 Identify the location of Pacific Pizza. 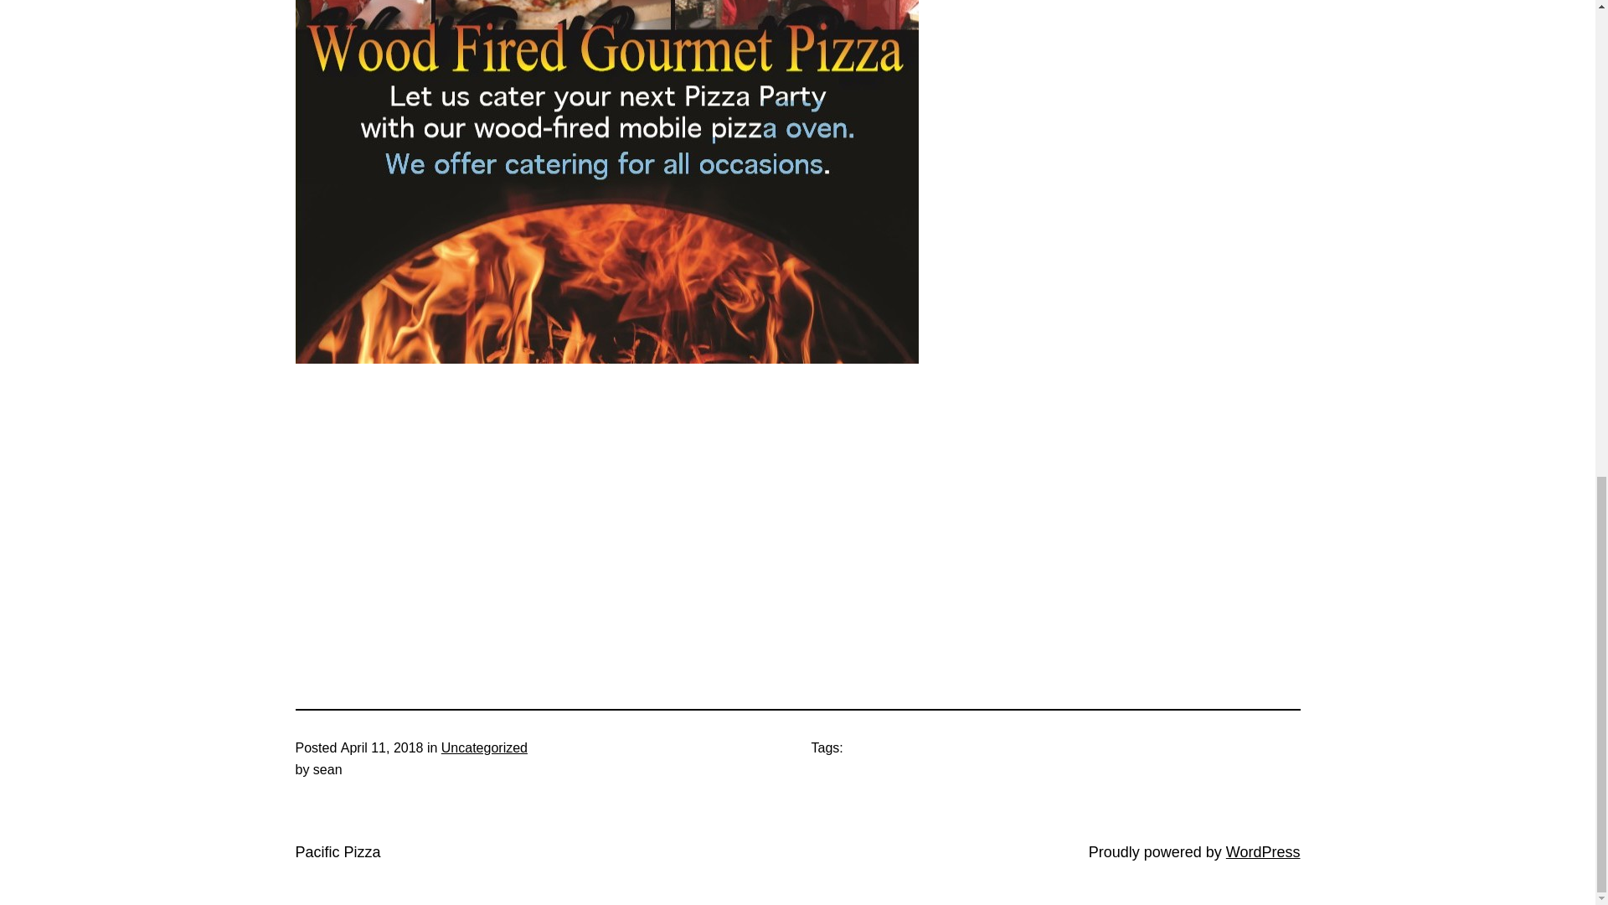
(337, 851).